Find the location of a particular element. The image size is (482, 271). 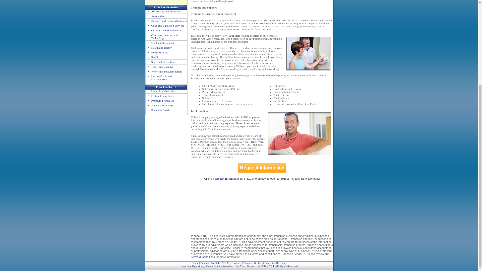

Travel and Lodging is located at coordinates (159, 67).